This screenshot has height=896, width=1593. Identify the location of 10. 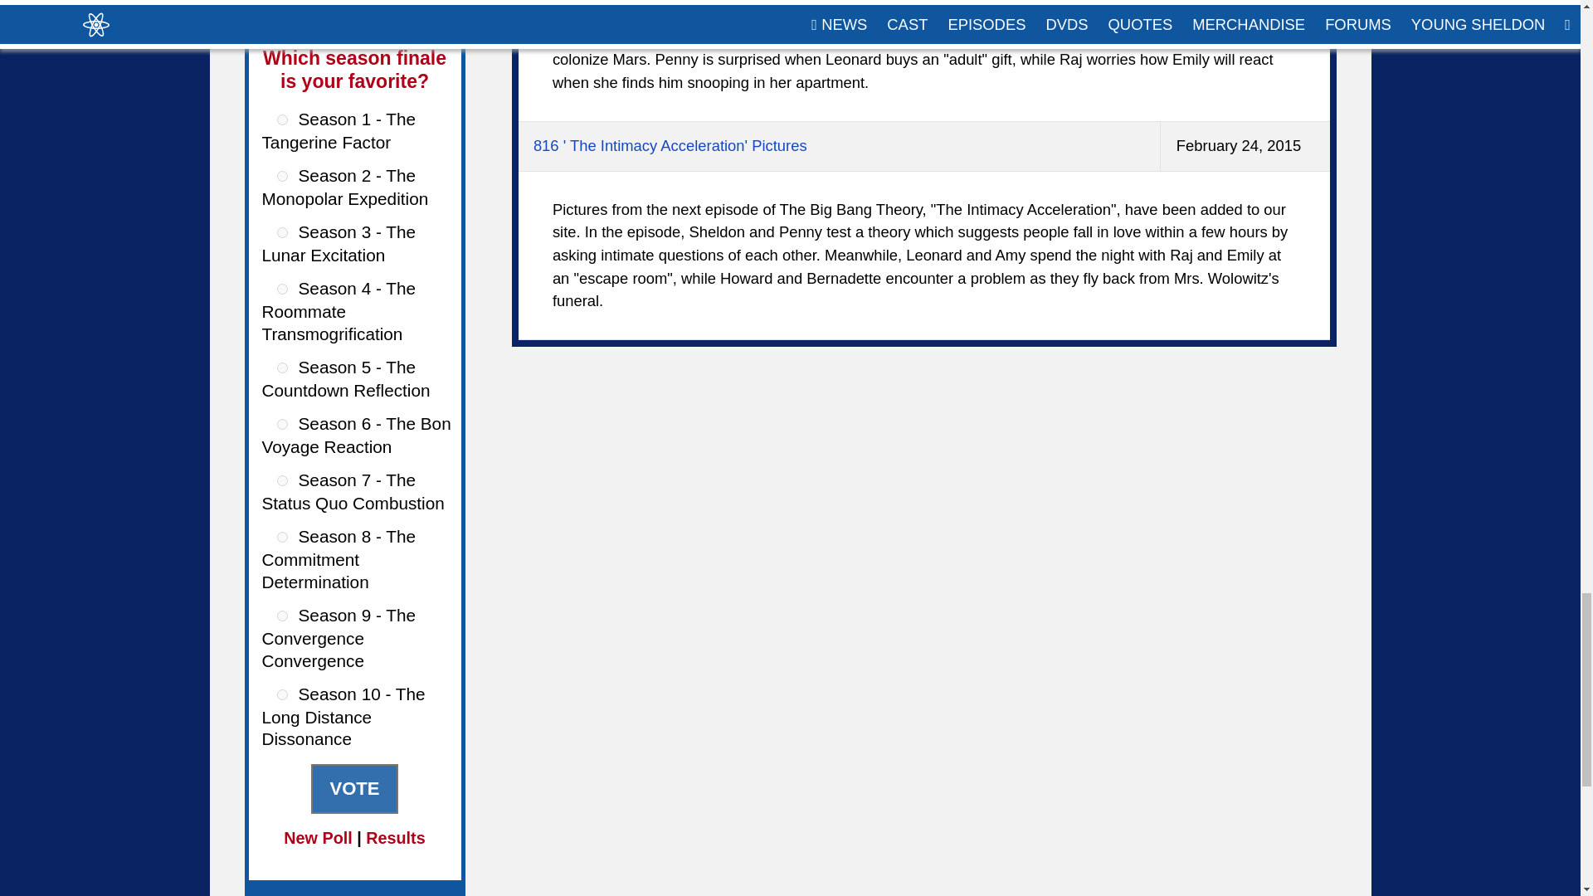
(282, 694).